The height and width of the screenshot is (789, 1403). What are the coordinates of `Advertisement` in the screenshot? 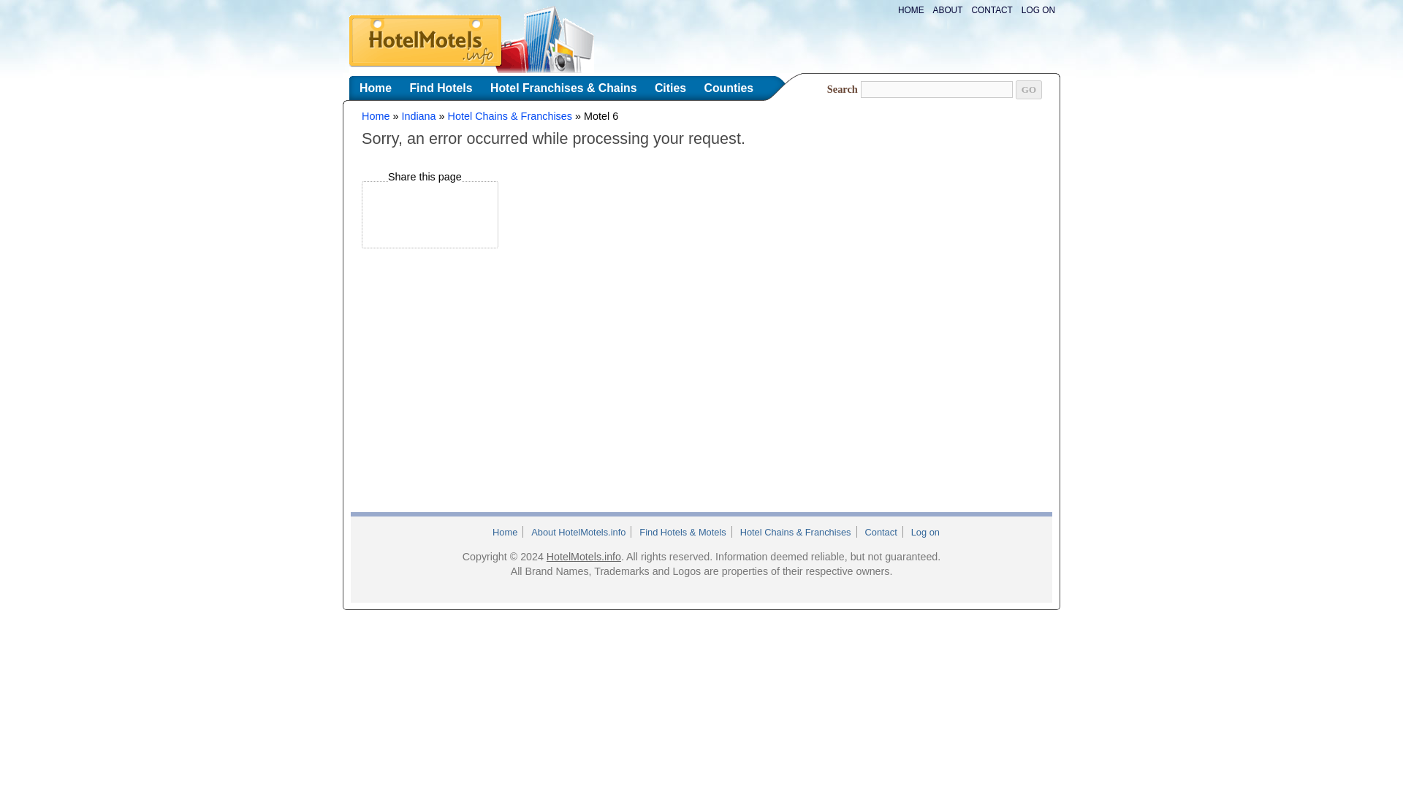 It's located at (775, 214).